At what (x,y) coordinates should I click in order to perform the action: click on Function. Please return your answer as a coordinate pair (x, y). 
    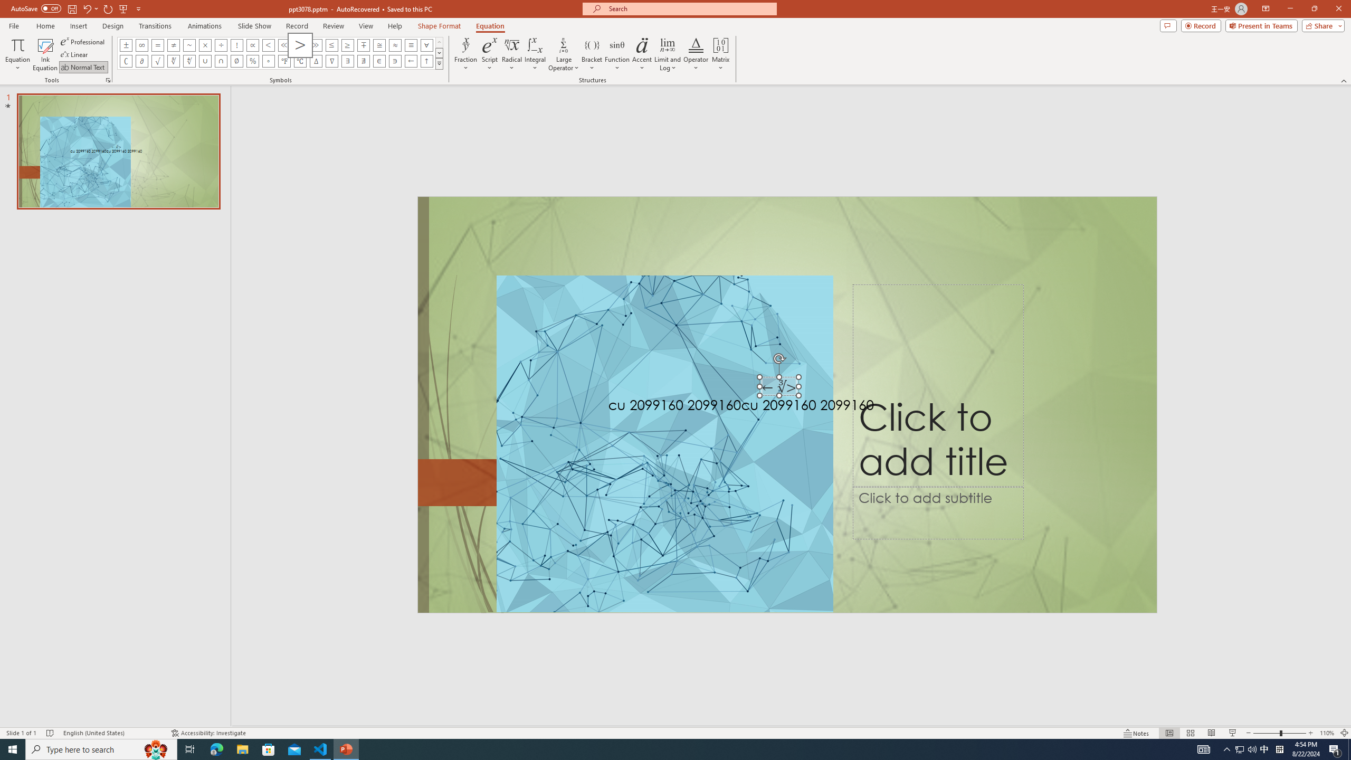
    Looking at the image, I should click on (617, 54).